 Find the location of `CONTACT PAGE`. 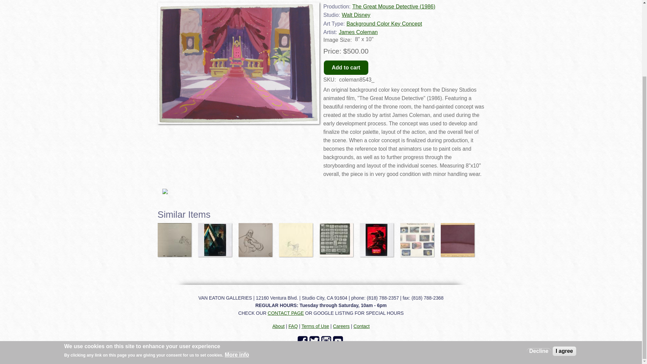

CONTACT PAGE is located at coordinates (285, 313).